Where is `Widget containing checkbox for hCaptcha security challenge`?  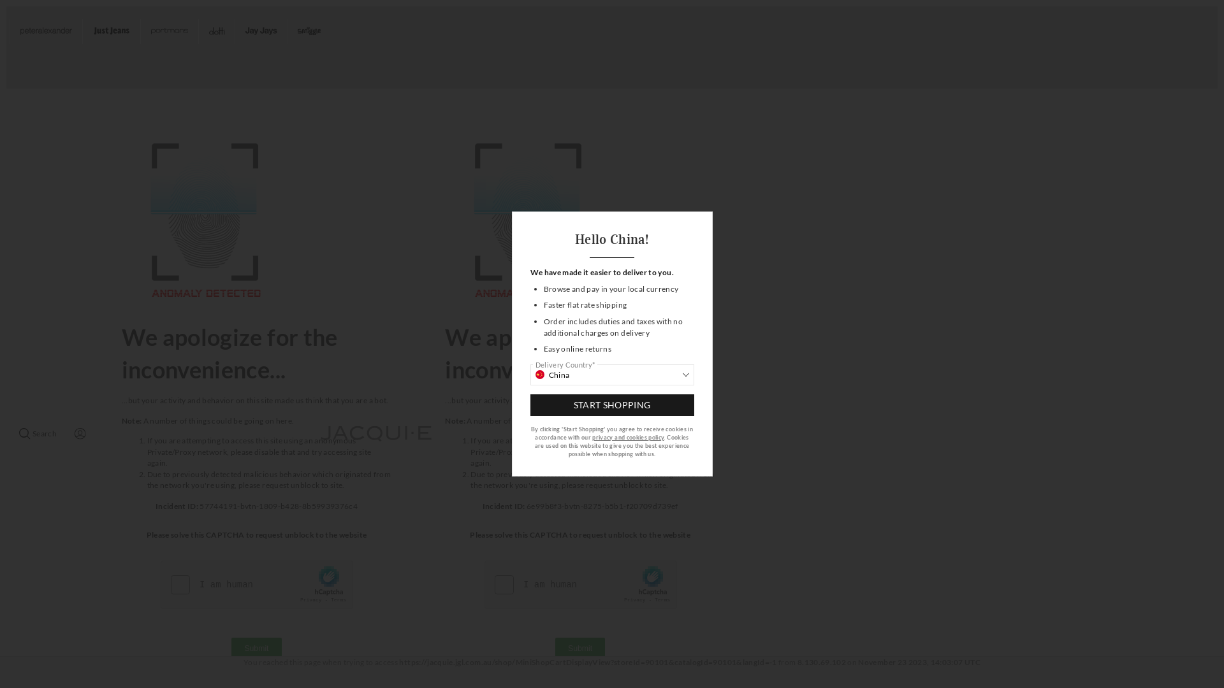
Widget containing checkbox for hCaptcha security challenge is located at coordinates (258, 585).